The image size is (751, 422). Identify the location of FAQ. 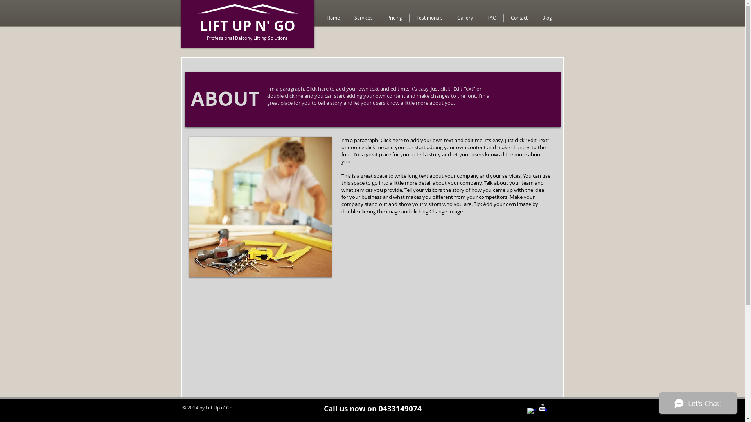
(492, 18).